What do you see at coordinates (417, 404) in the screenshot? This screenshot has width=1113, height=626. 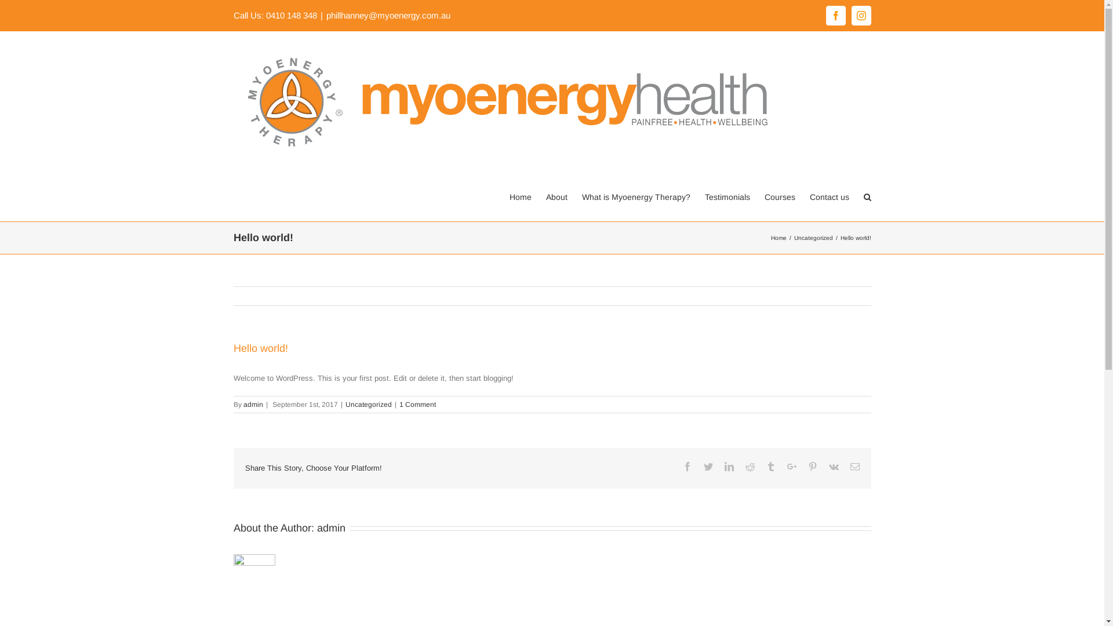 I see `1 Comment` at bounding box center [417, 404].